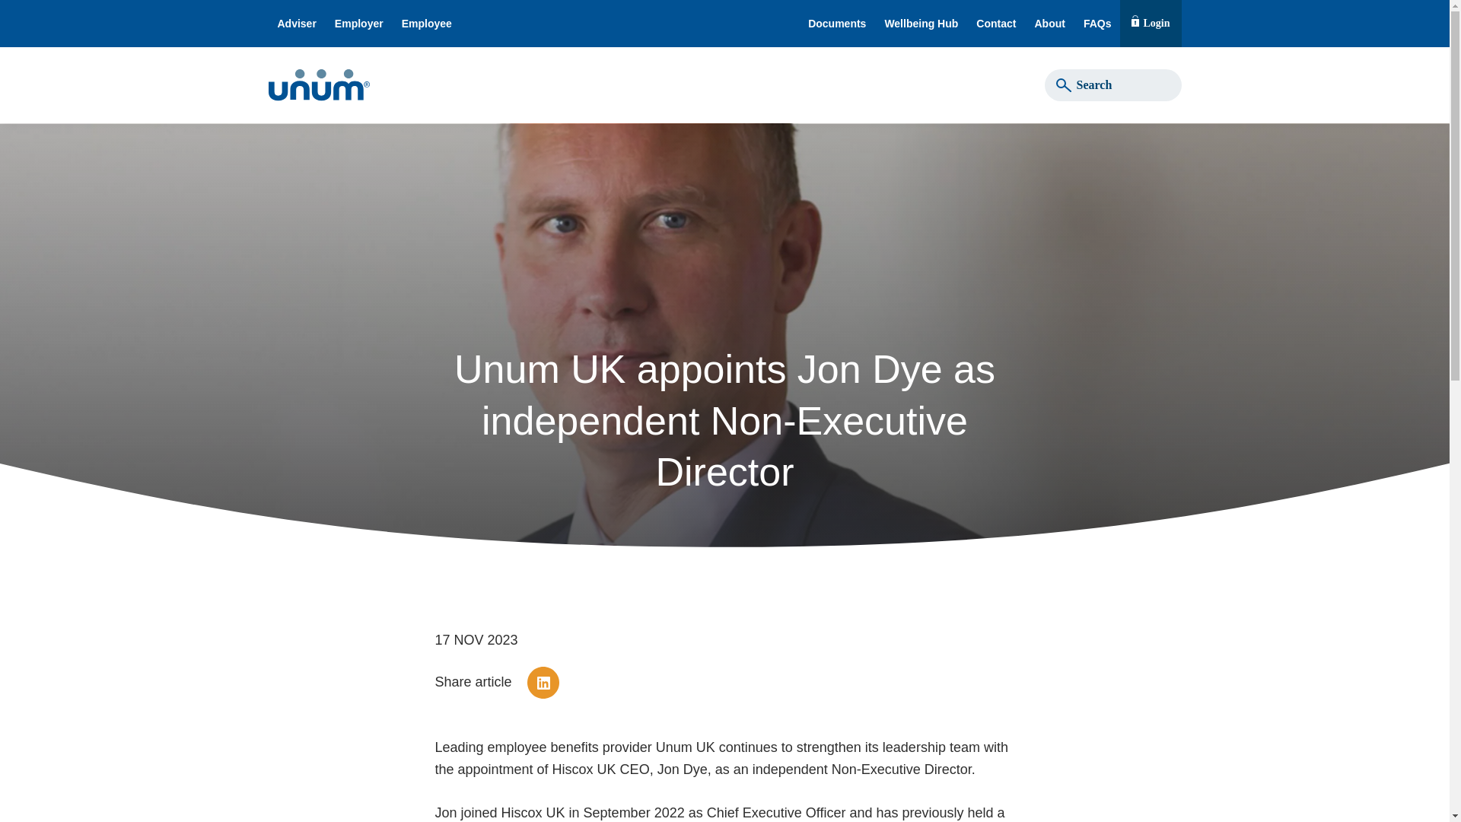 Image resolution: width=1461 pixels, height=822 pixels. Describe the element at coordinates (1151, 23) in the screenshot. I see `Adviser` at that location.